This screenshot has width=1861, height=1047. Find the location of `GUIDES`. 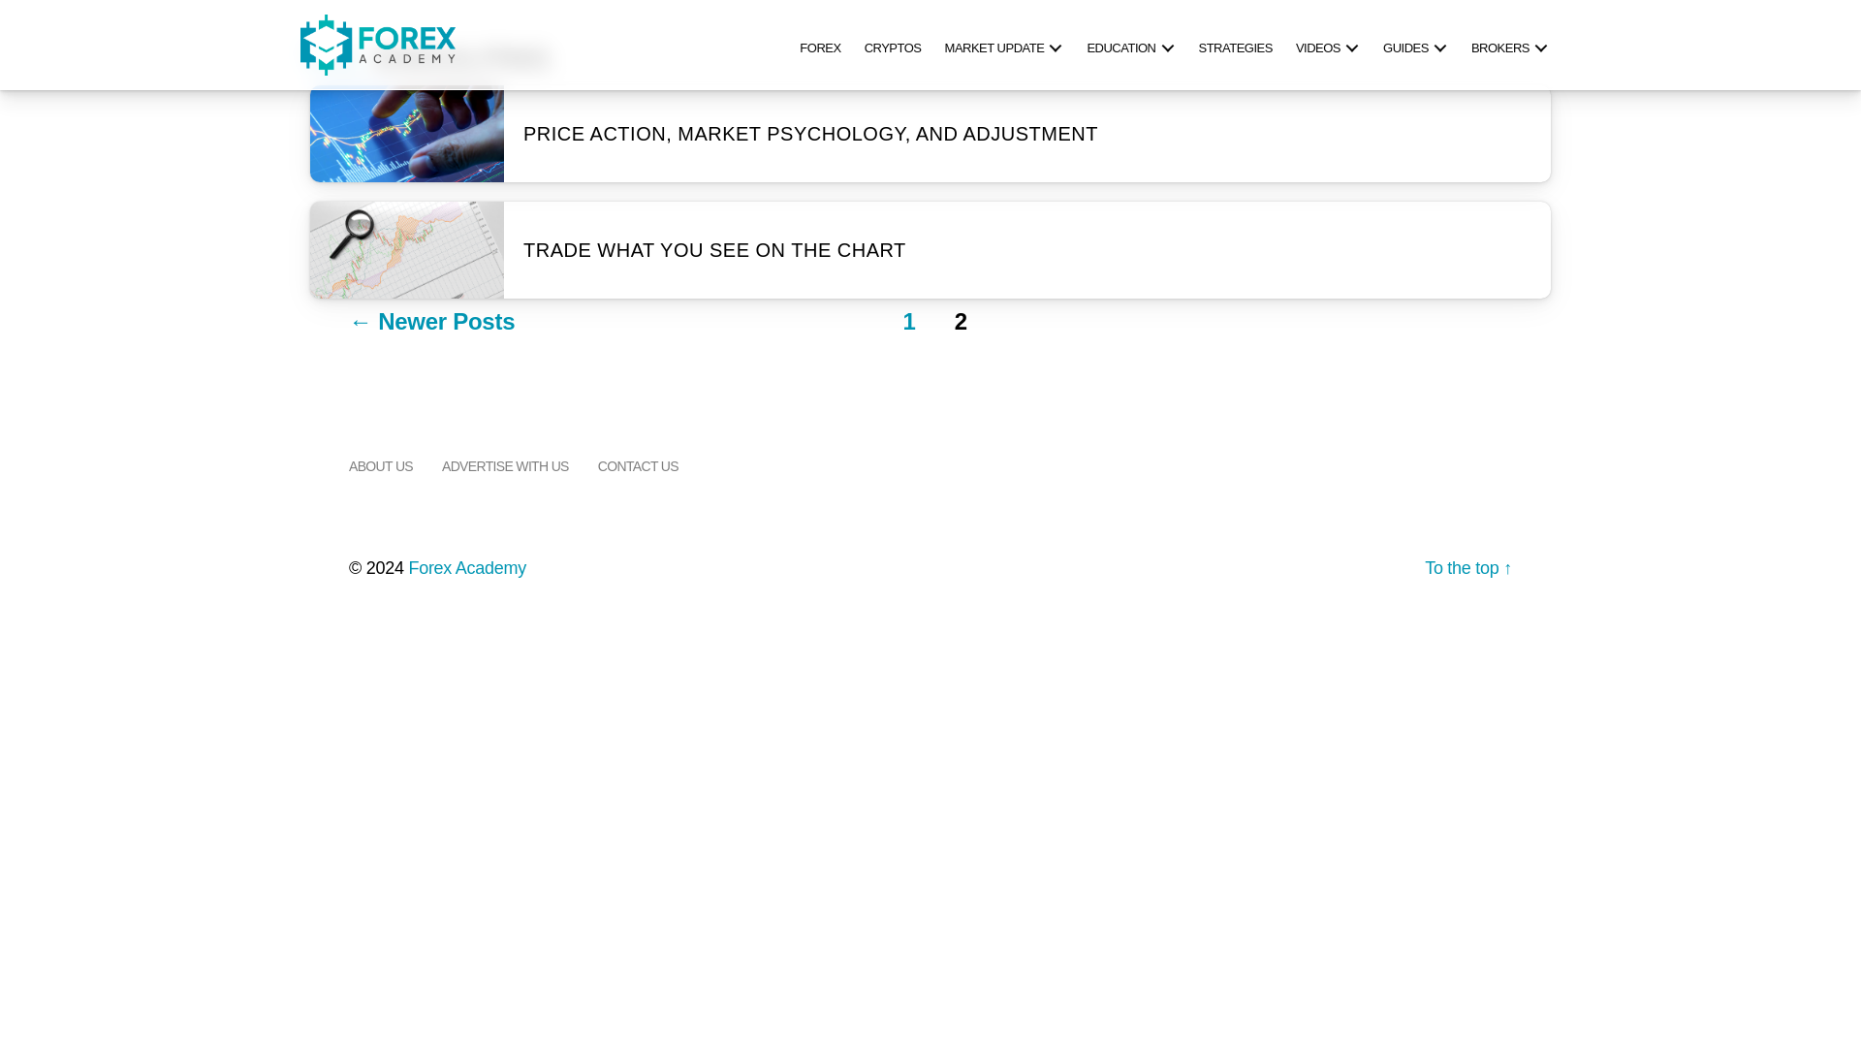

GUIDES is located at coordinates (1415, 45).